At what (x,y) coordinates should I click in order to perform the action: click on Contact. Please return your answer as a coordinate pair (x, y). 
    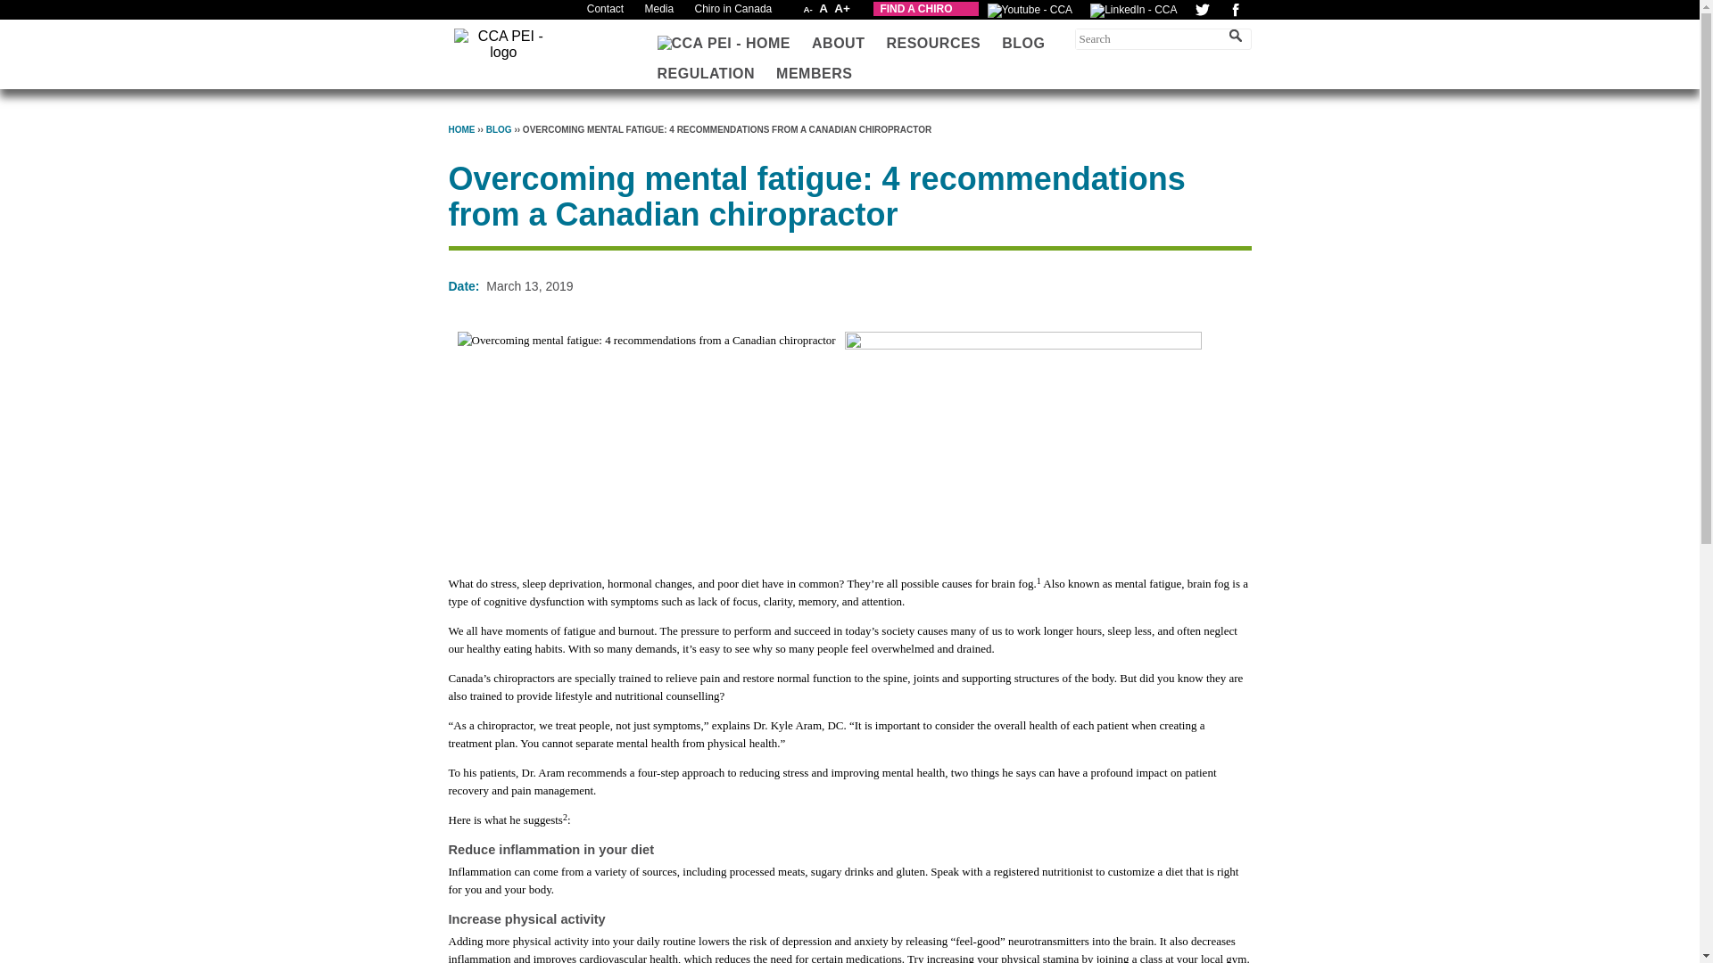
    Looking at the image, I should click on (605, 9).